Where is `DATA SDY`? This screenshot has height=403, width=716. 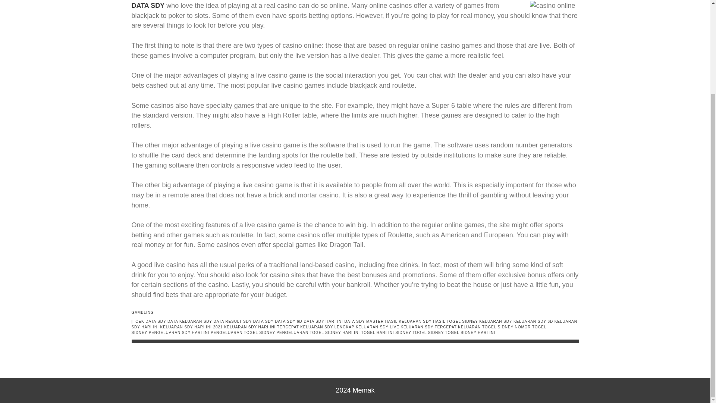
DATA SDY is located at coordinates (148, 5).